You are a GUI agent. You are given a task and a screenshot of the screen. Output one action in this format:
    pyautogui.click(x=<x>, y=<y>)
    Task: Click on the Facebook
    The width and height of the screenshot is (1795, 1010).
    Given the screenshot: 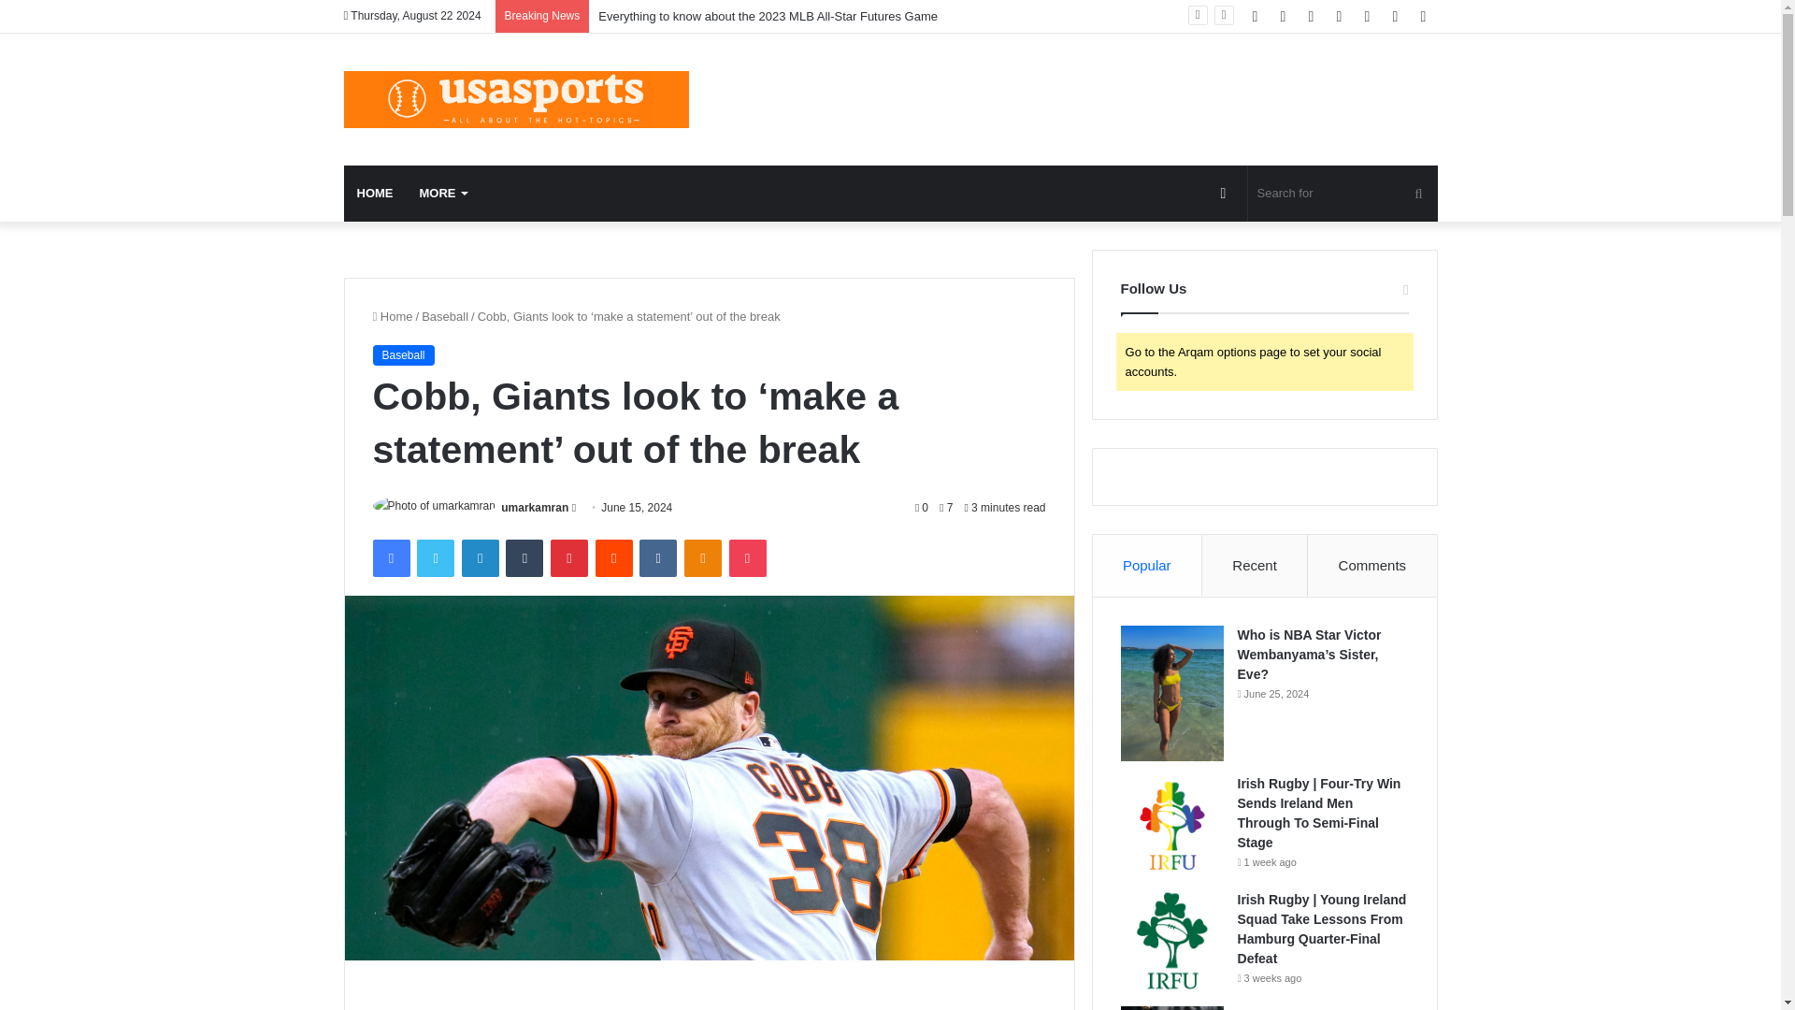 What is the action you would take?
    pyautogui.click(x=390, y=557)
    